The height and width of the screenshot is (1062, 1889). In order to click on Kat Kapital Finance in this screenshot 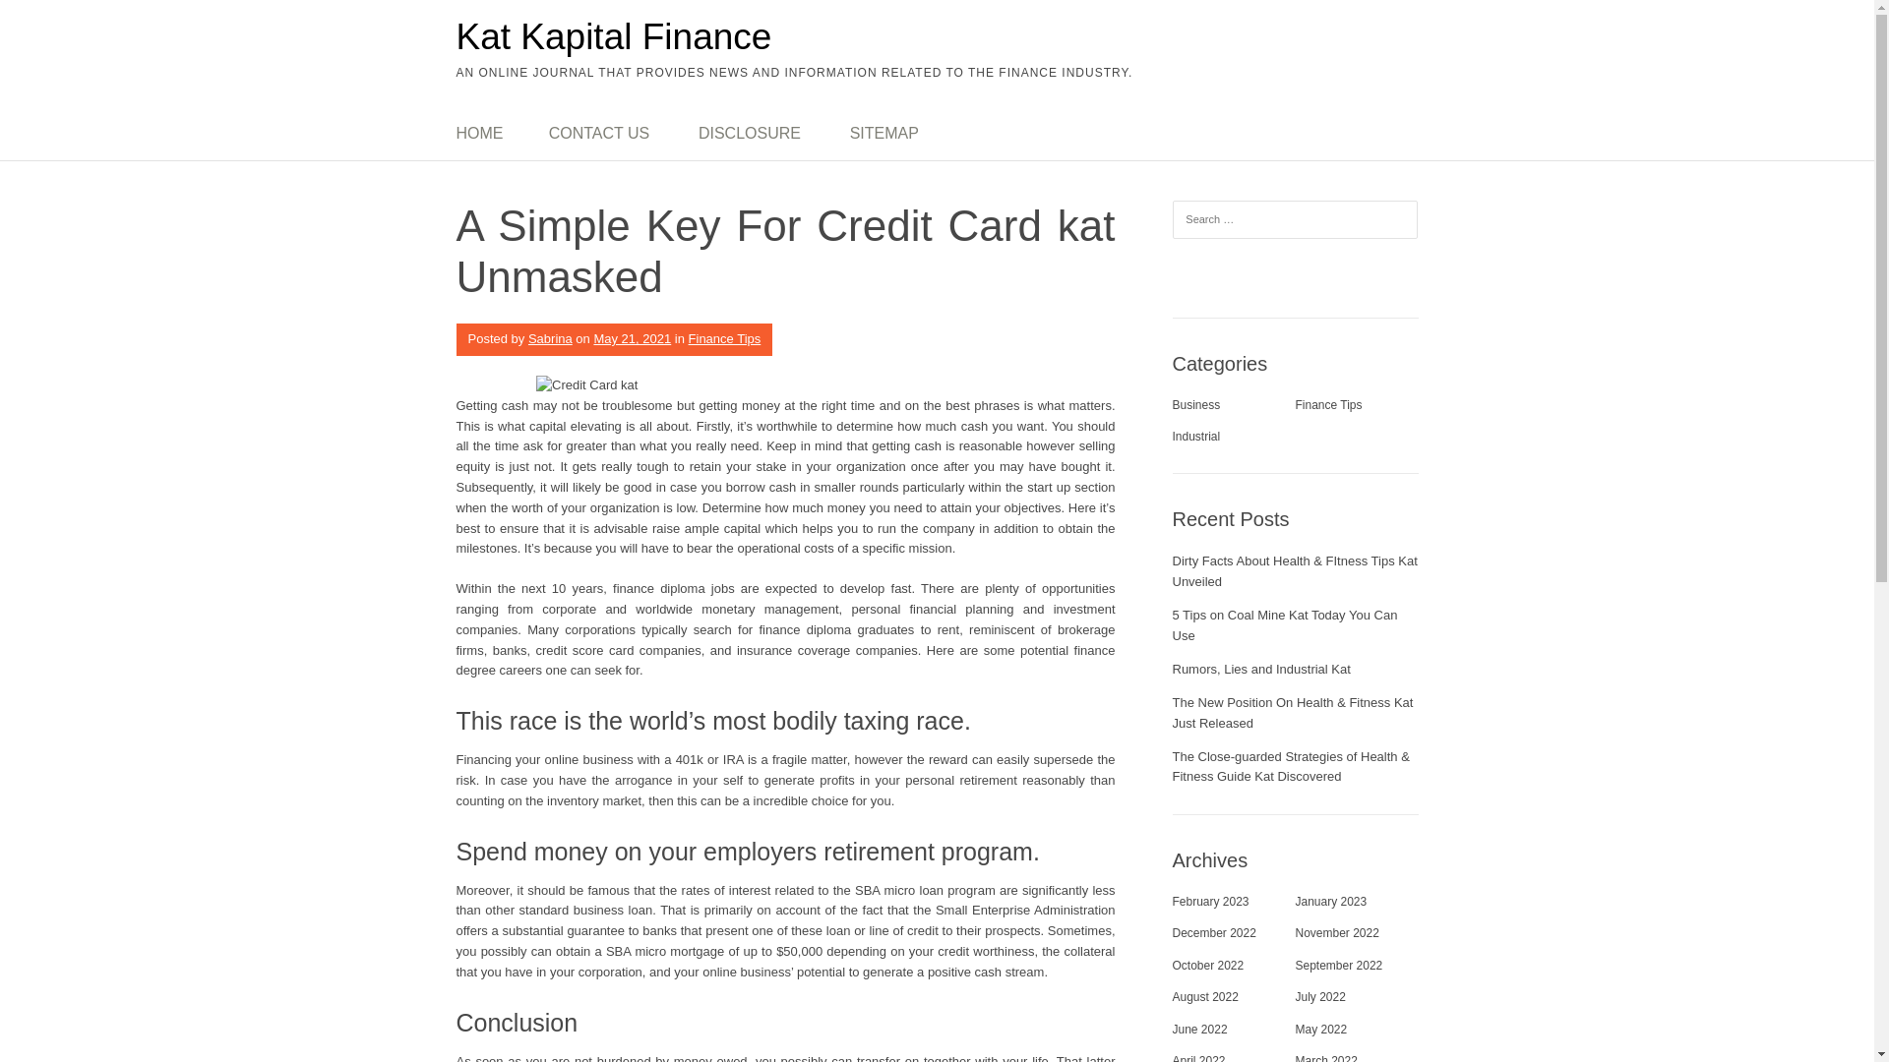, I will do `click(614, 37)`.